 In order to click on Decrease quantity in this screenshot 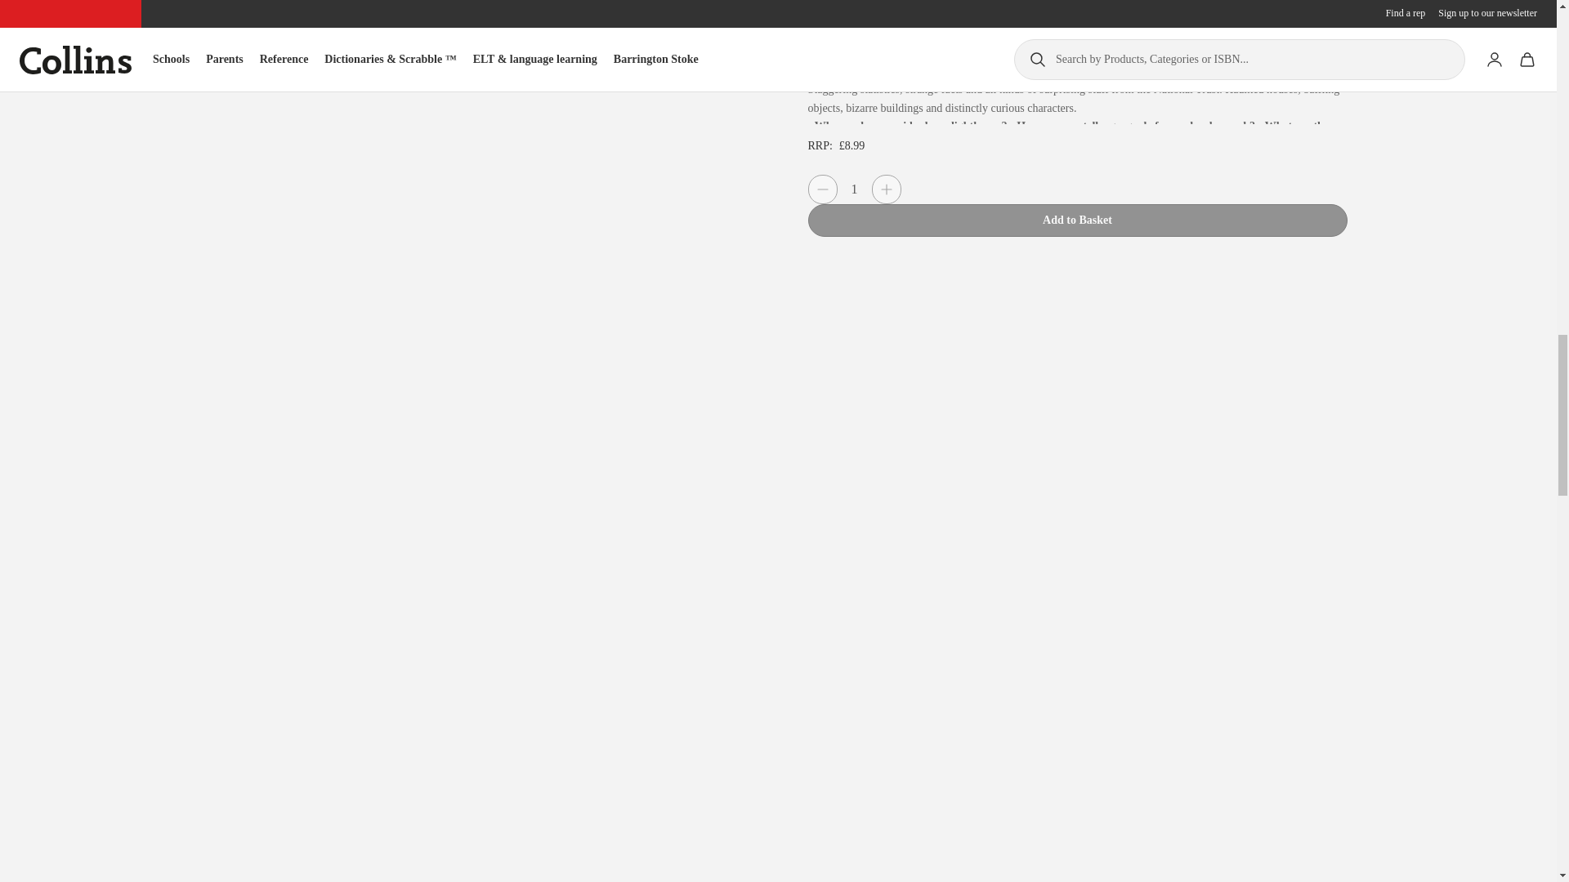, I will do `click(822, 189)`.